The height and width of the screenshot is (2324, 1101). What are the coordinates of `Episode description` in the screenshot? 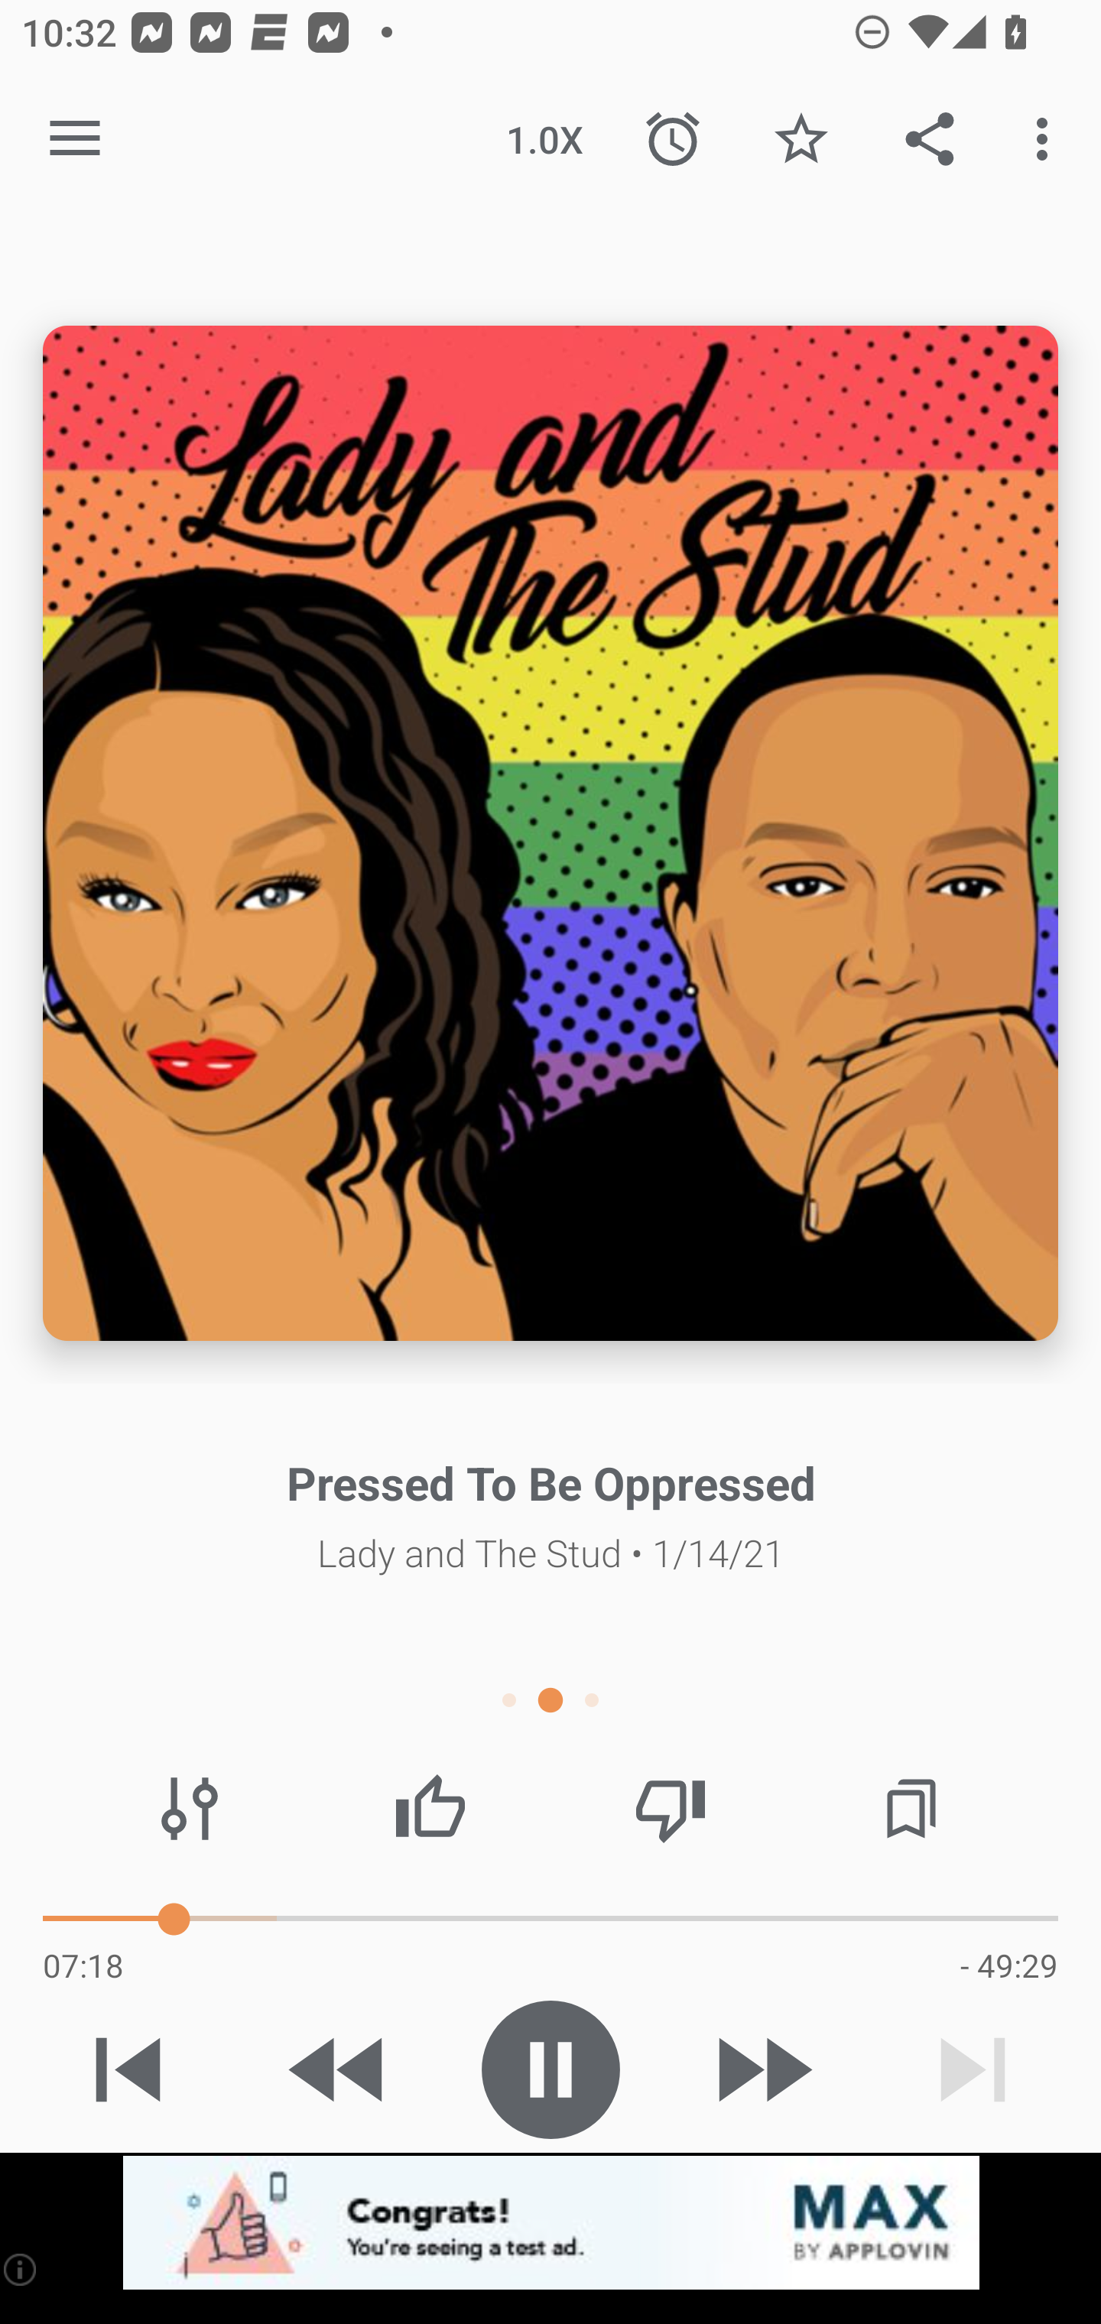 It's located at (550, 833).